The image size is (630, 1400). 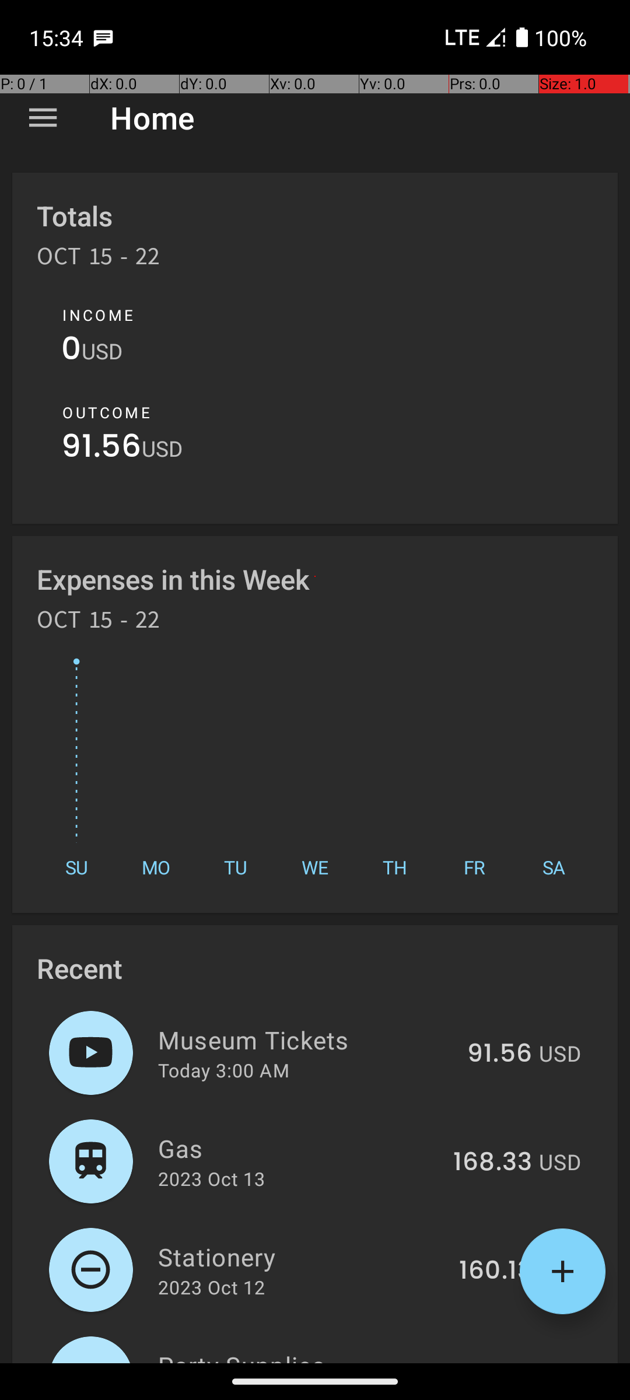 What do you see at coordinates (306, 1039) in the screenshot?
I see `Museum Tickets` at bounding box center [306, 1039].